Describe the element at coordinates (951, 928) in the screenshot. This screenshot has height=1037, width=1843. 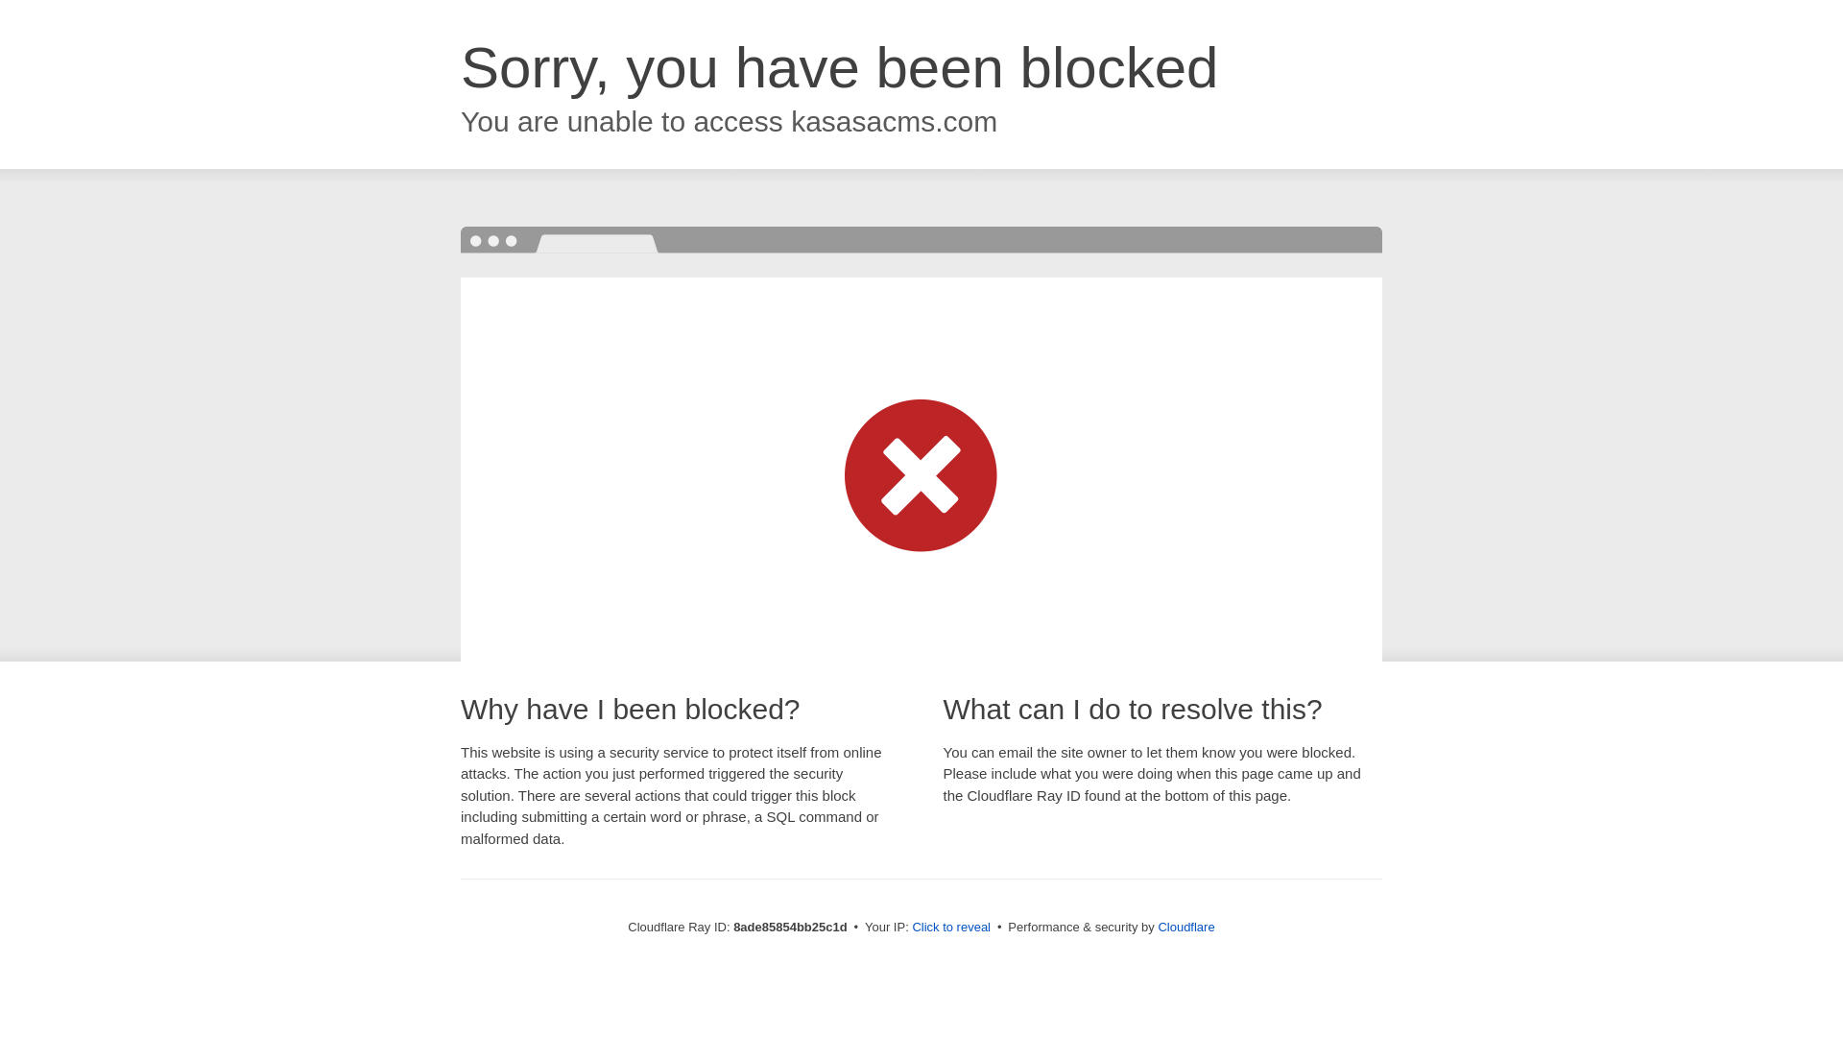
I see `Click to reveal` at that location.